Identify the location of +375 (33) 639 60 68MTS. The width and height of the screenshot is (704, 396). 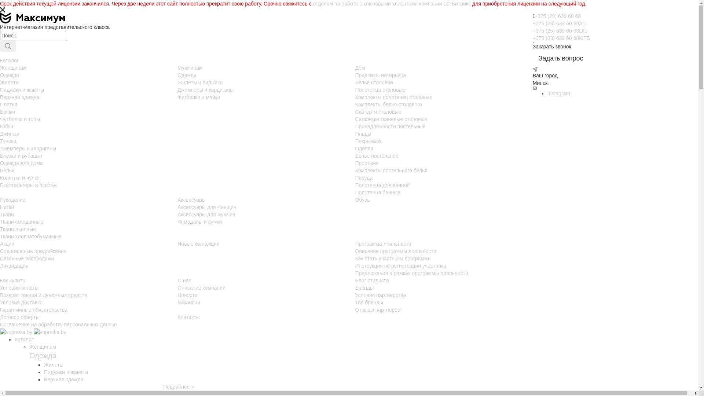
(561, 38).